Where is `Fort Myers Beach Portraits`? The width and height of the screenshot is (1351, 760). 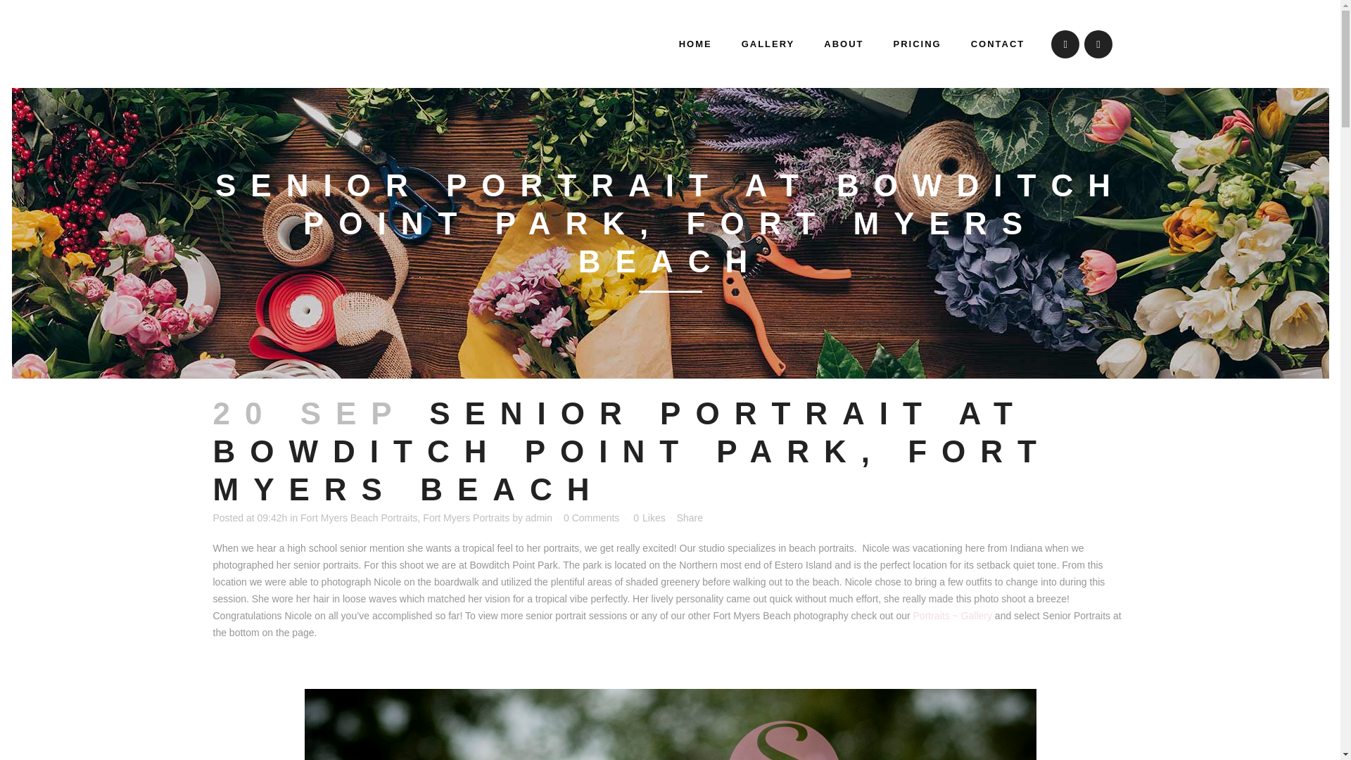
Fort Myers Beach Portraits is located at coordinates (359, 518).